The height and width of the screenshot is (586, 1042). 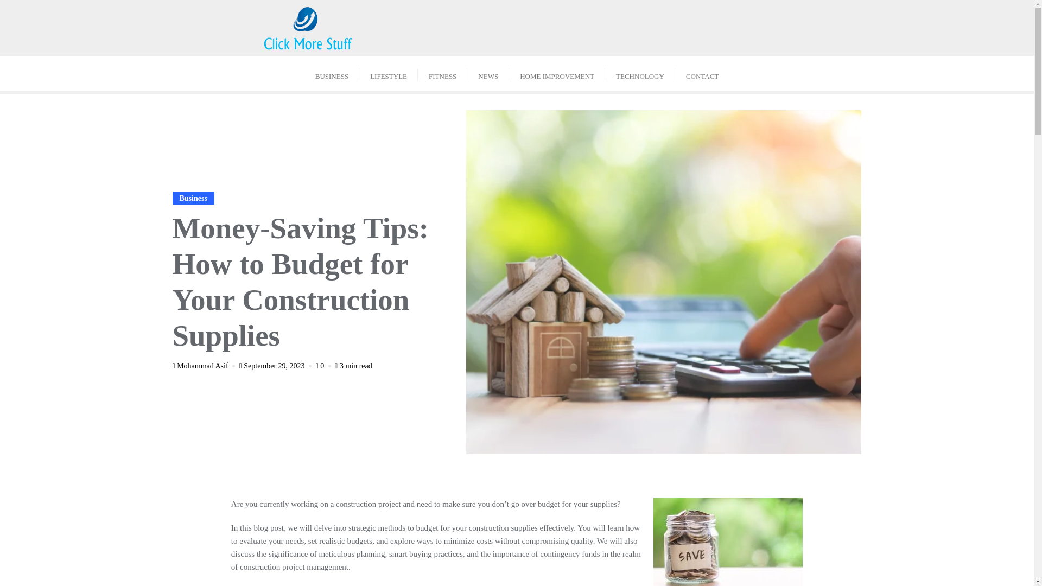 What do you see at coordinates (193, 198) in the screenshot?
I see `Business` at bounding box center [193, 198].